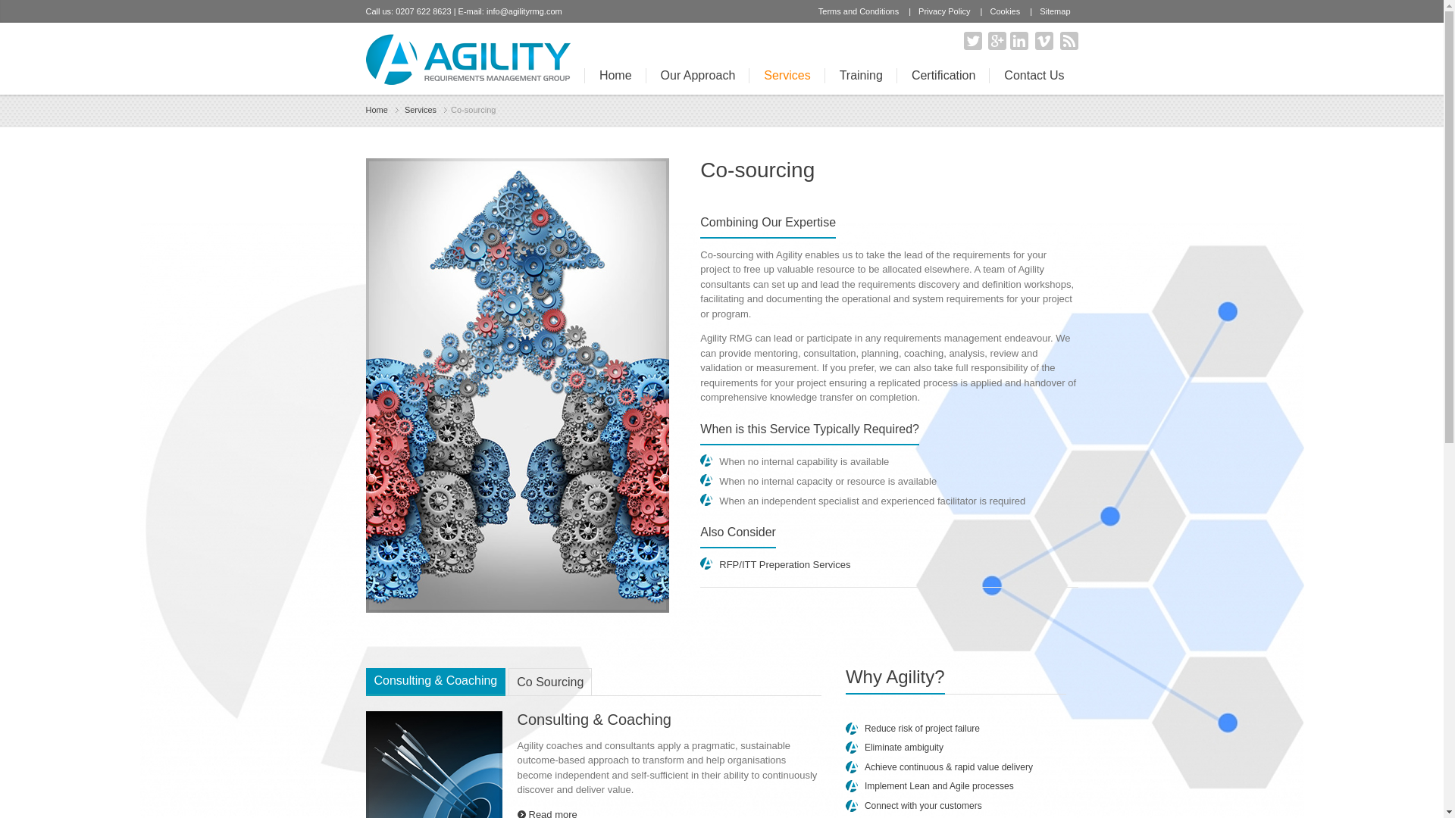 The image size is (1455, 818). I want to click on Read more, so click(546, 813).